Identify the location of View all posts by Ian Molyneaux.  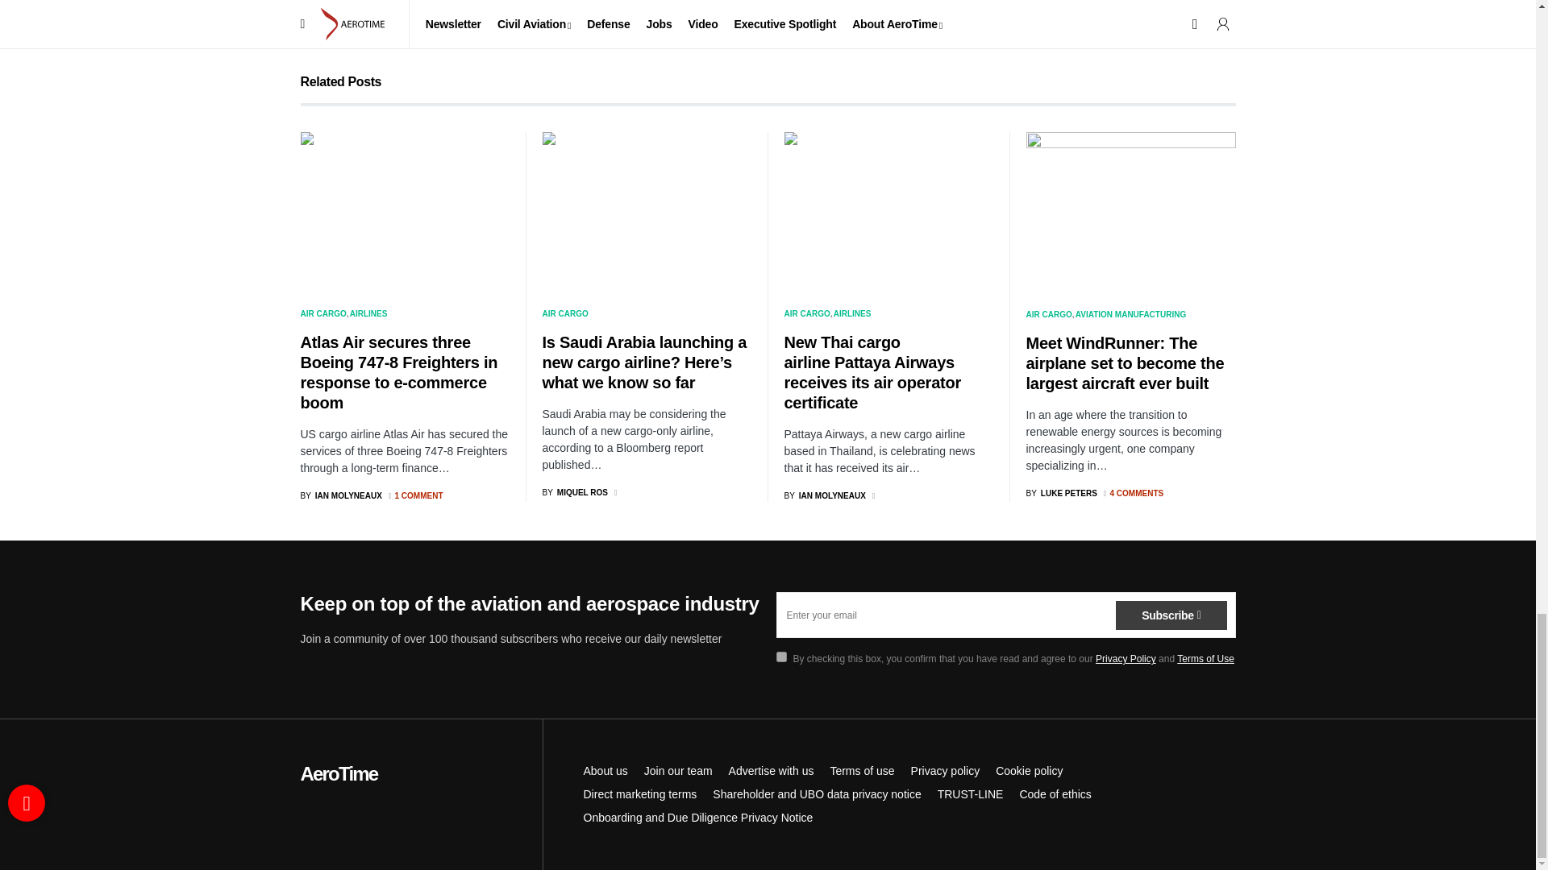
(824, 496).